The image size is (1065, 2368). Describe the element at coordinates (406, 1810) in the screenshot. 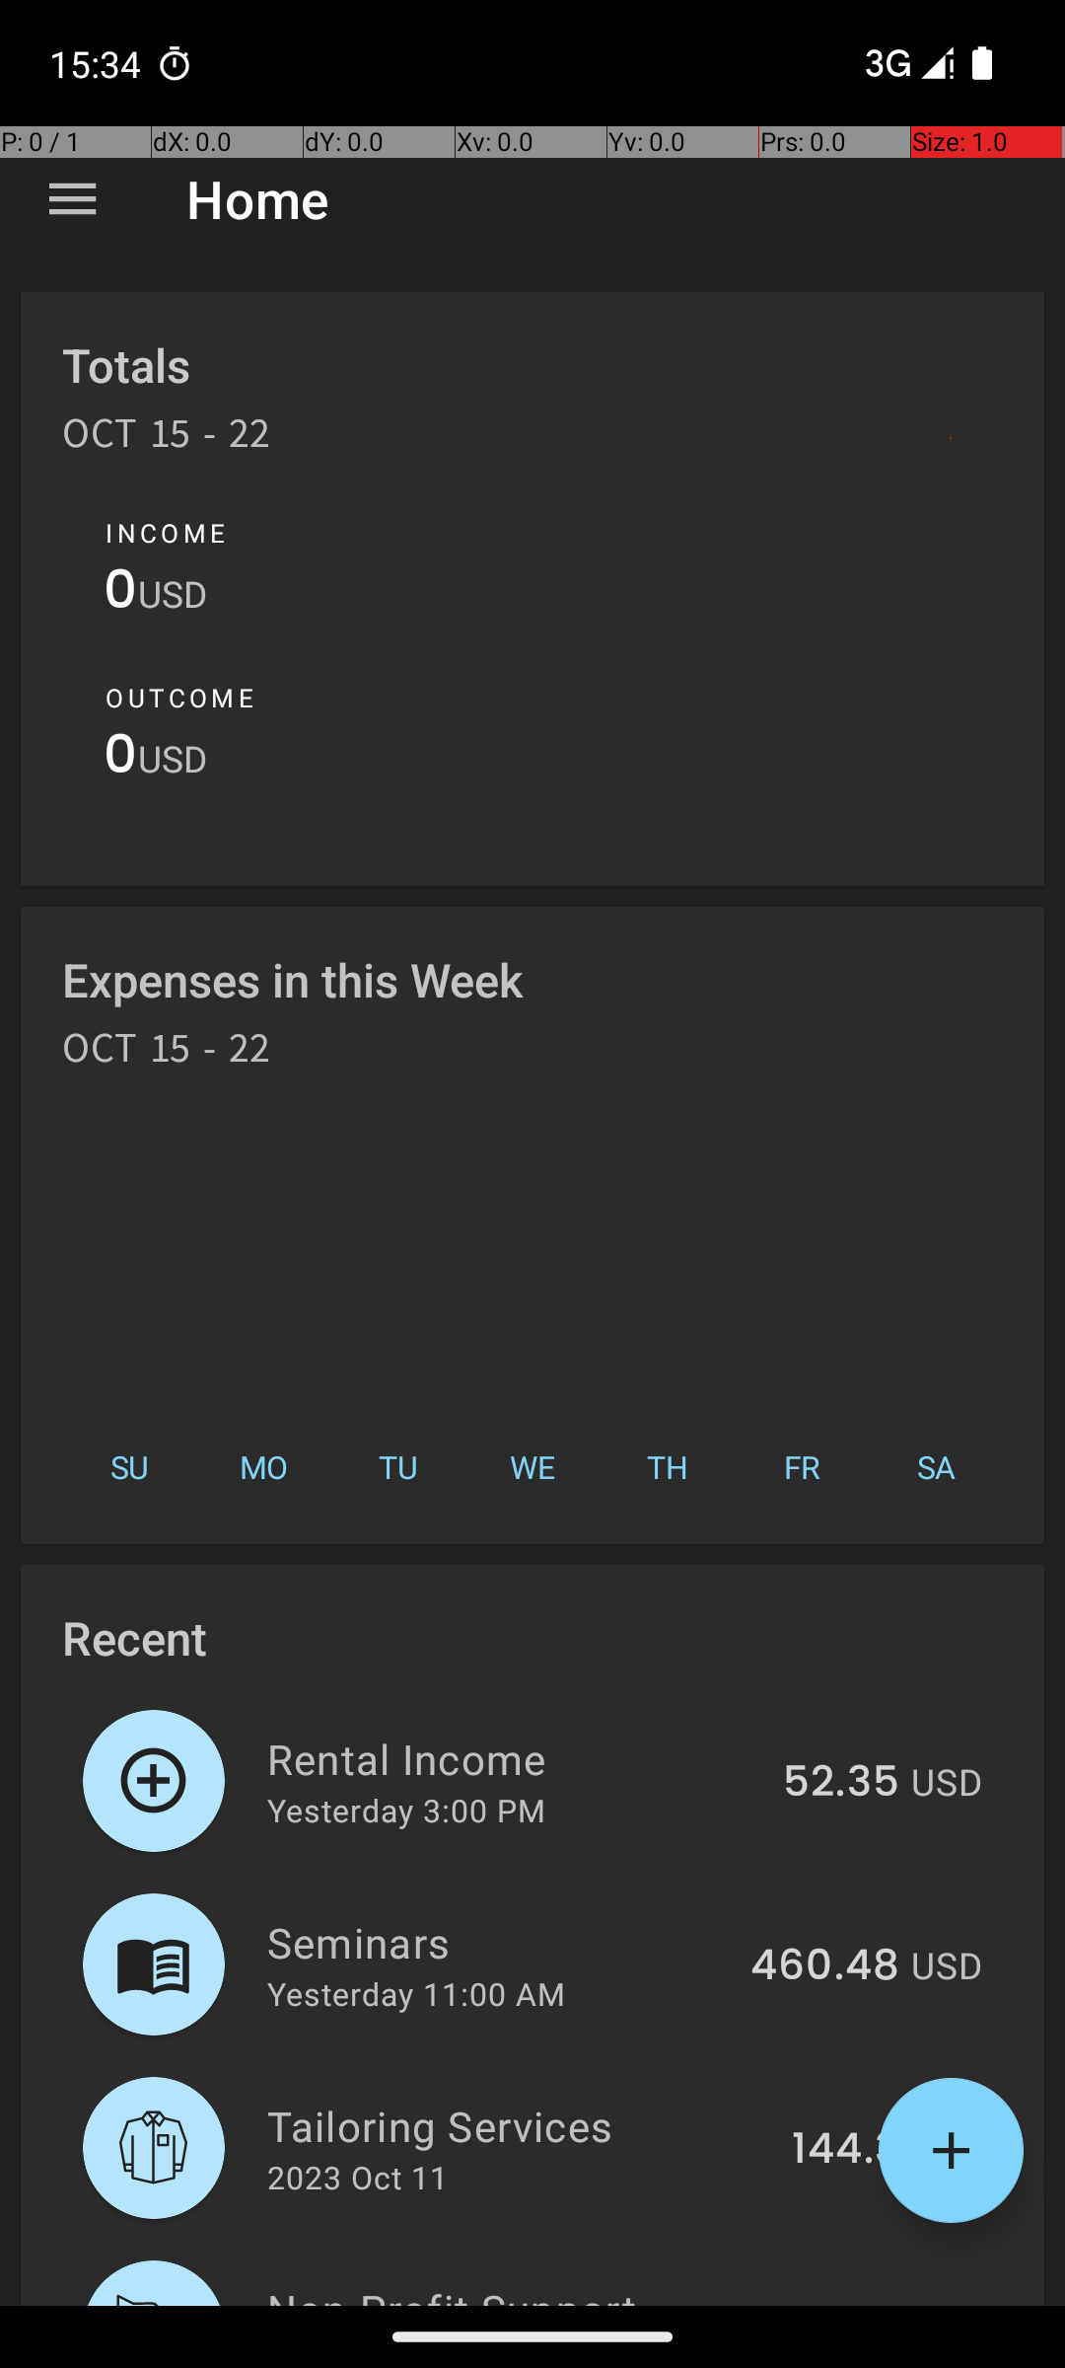

I see `Yesterday 3:00 PM` at that location.